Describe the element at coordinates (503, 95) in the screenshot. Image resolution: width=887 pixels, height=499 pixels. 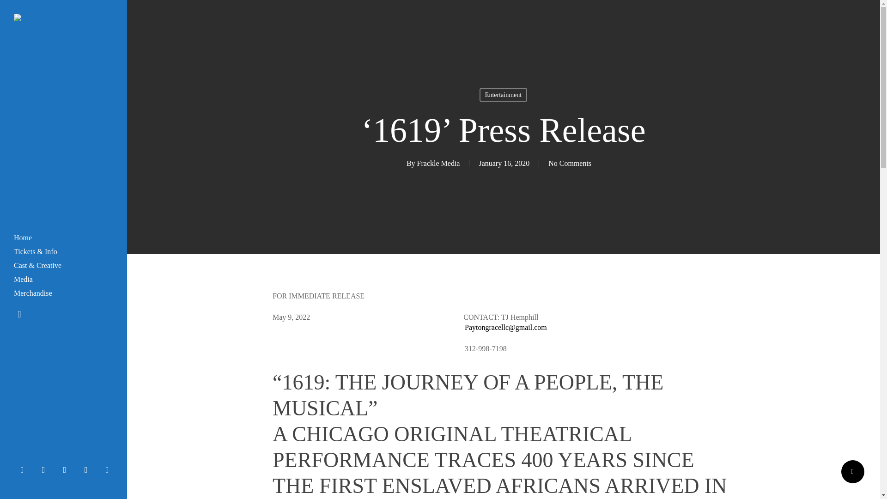
I see `Entertainment` at that location.